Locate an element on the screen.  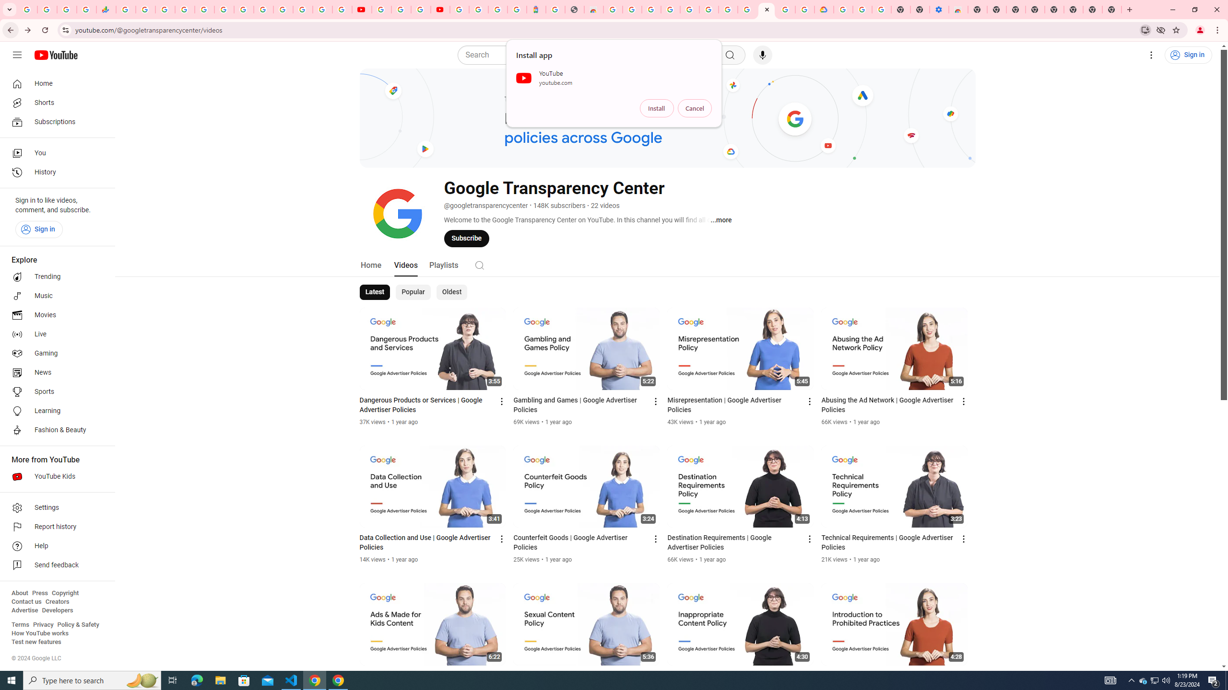
Sign in - Google Accounts is located at coordinates (689, 10).